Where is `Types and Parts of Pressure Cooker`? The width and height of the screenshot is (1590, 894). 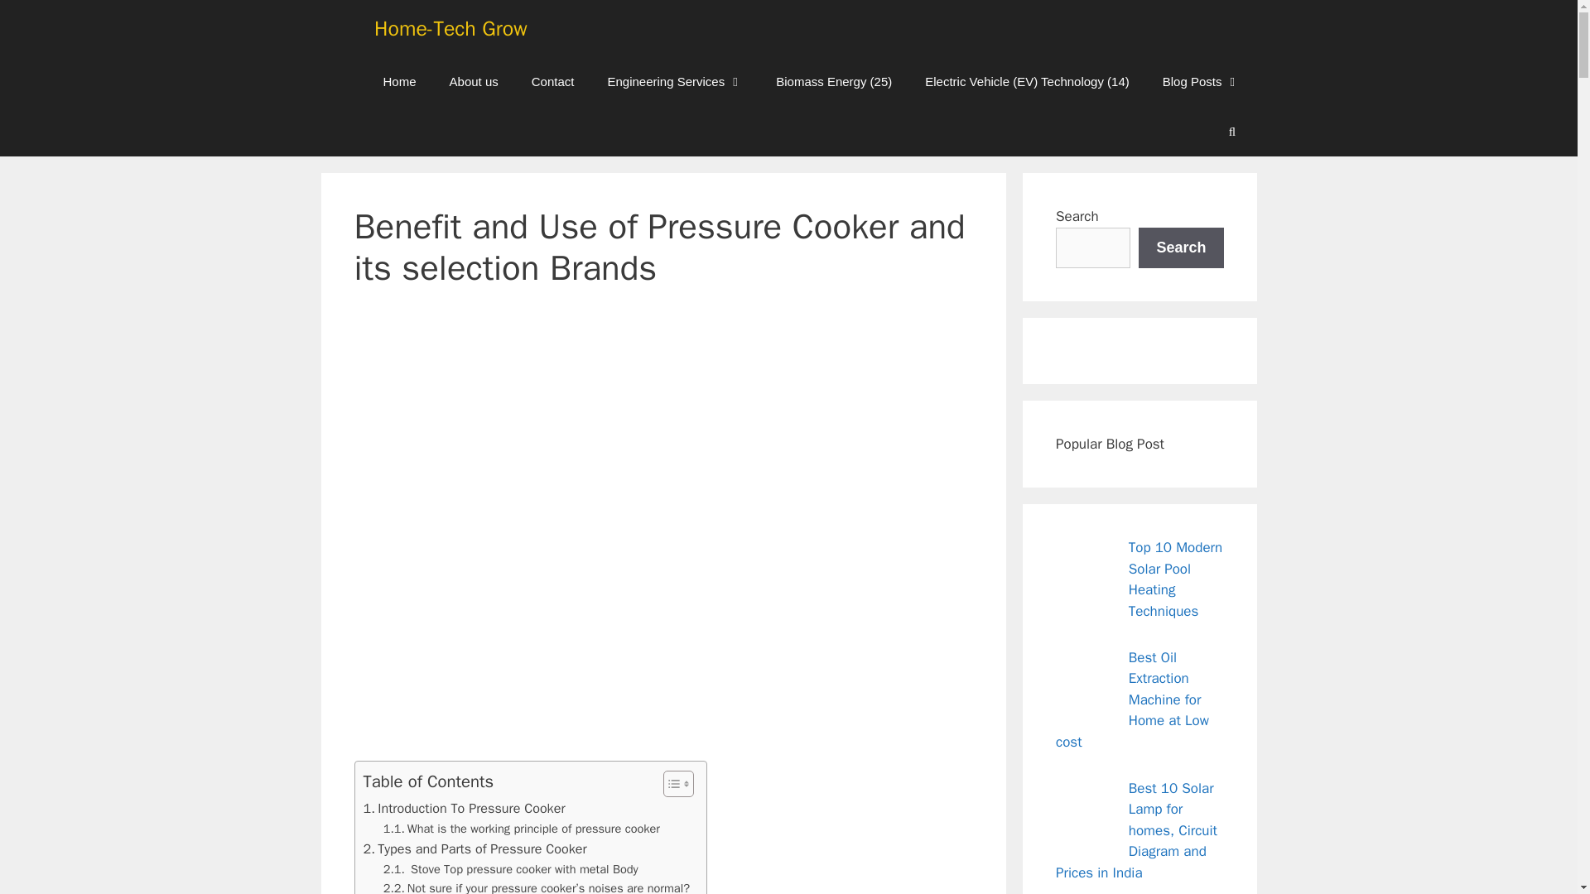
Types and Parts of Pressure Cooker is located at coordinates (474, 849).